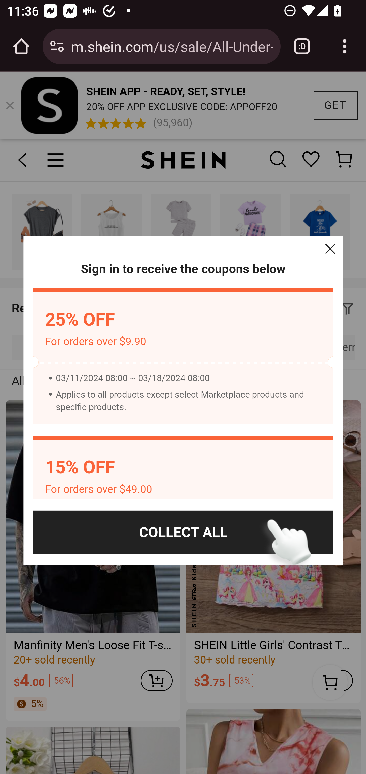 Image resolution: width=366 pixels, height=774 pixels. I want to click on Switch or close tabs, so click(302, 46).